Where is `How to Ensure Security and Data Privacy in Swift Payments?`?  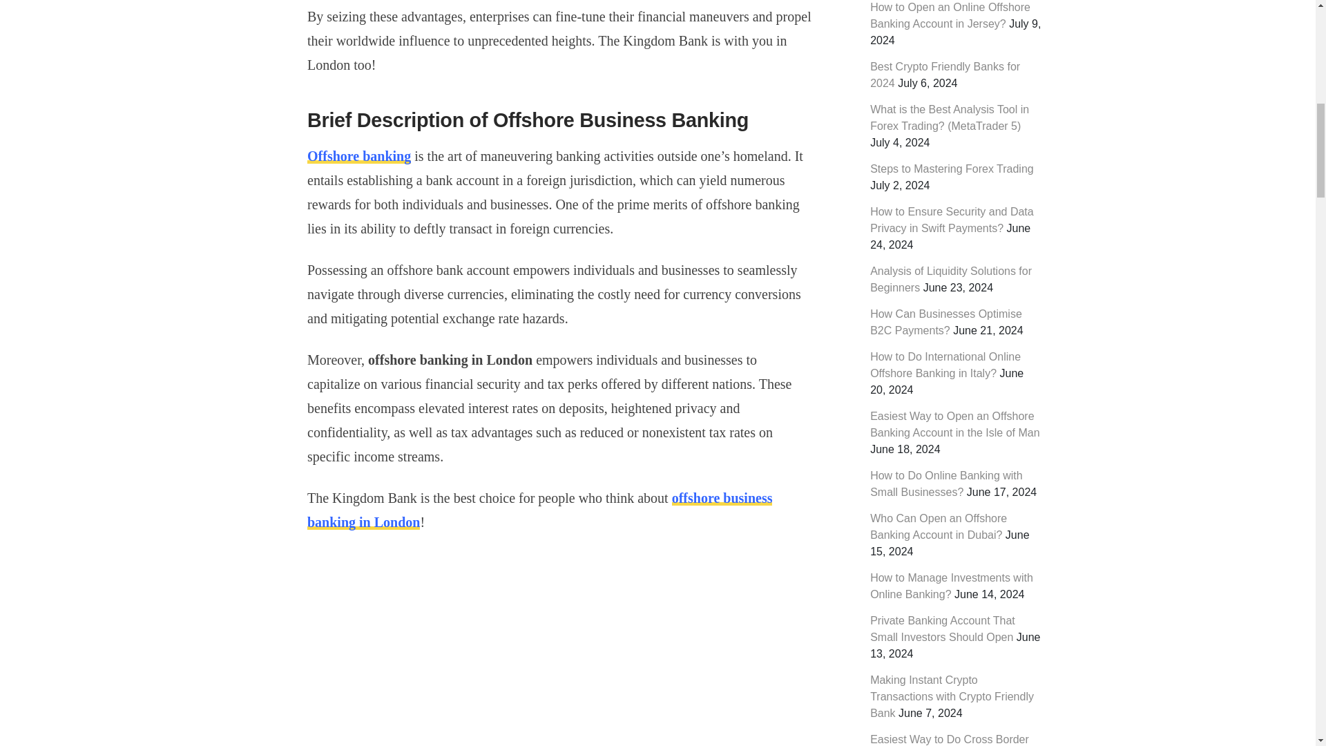 How to Ensure Security and Data Privacy in Swift Payments? is located at coordinates (952, 220).